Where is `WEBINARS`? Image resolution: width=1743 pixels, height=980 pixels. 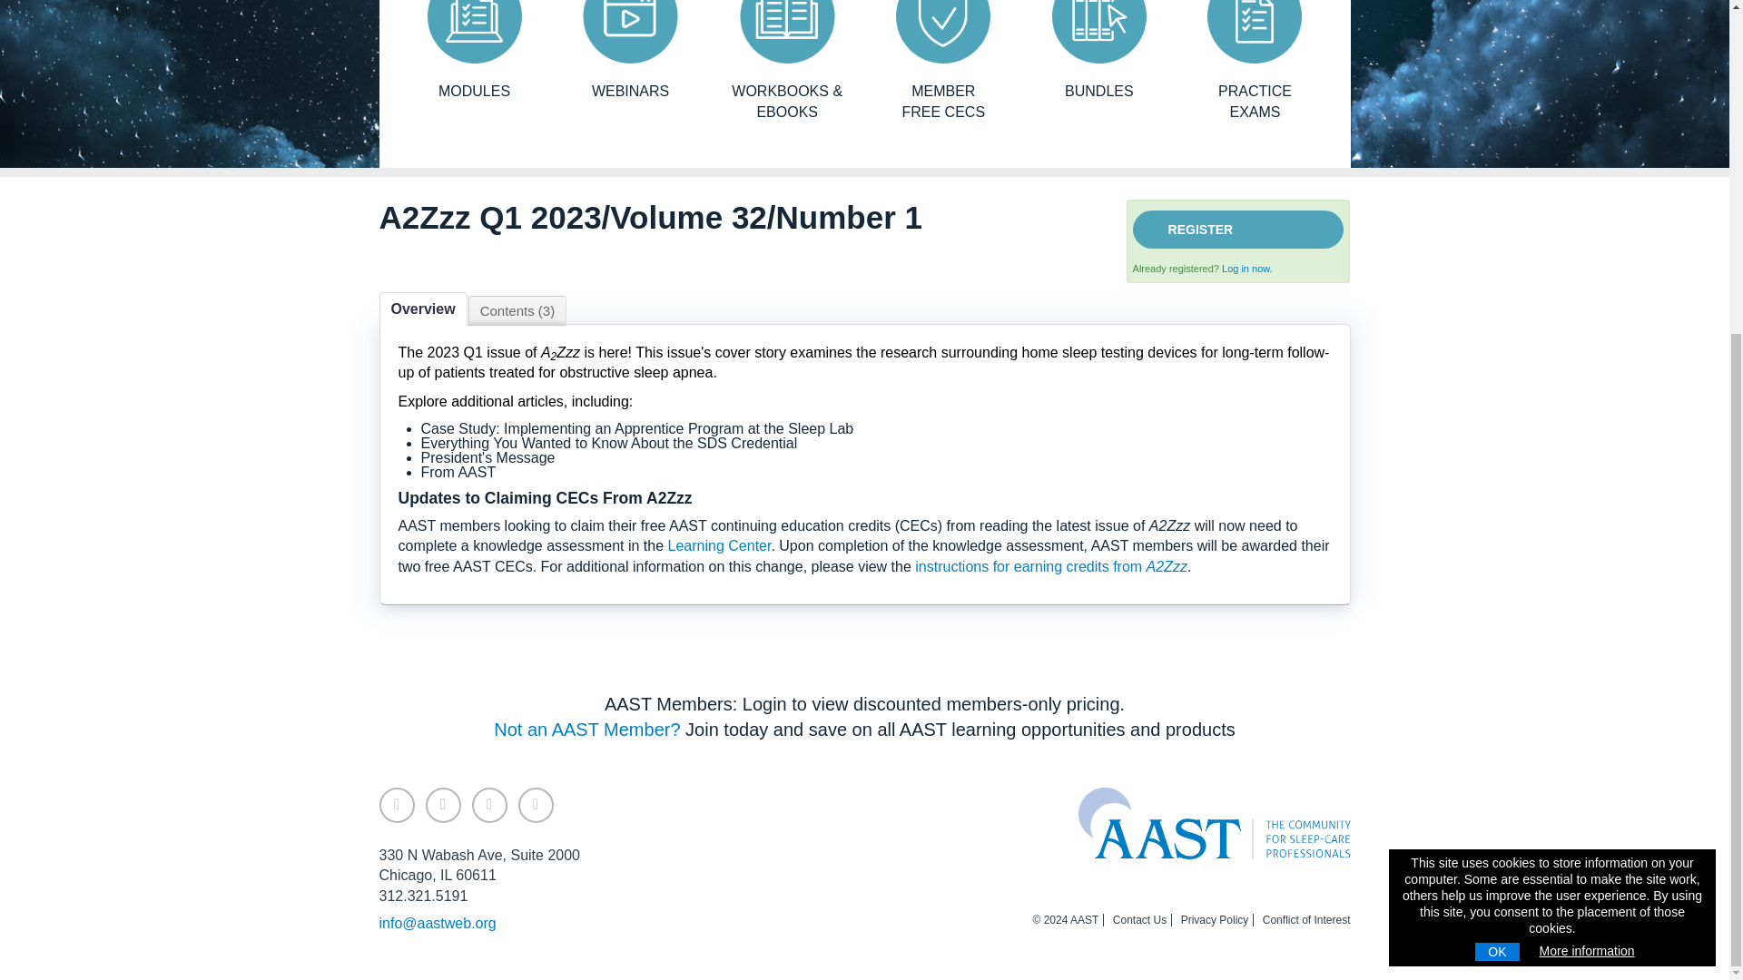 WEBINARS is located at coordinates (1246, 269).